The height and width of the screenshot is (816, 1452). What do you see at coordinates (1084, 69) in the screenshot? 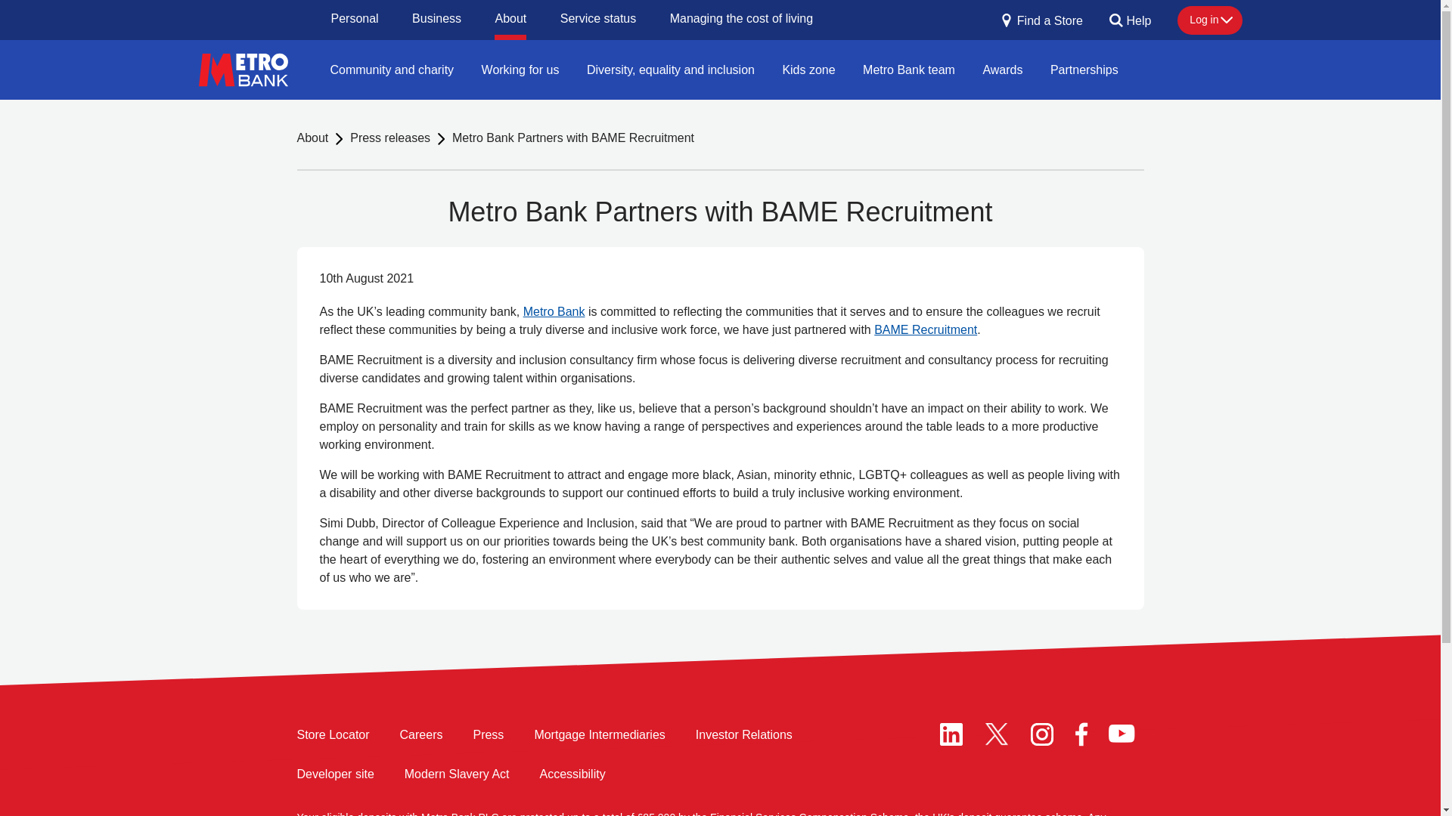
I see `Partnerships` at bounding box center [1084, 69].